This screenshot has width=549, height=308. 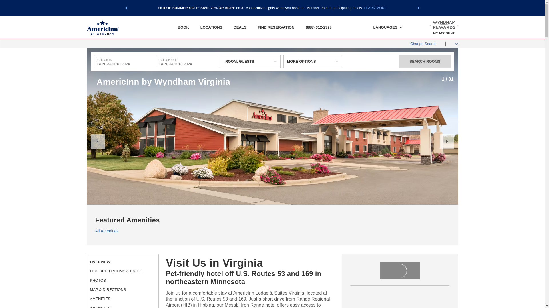 I want to click on BOOK, so click(x=183, y=27).